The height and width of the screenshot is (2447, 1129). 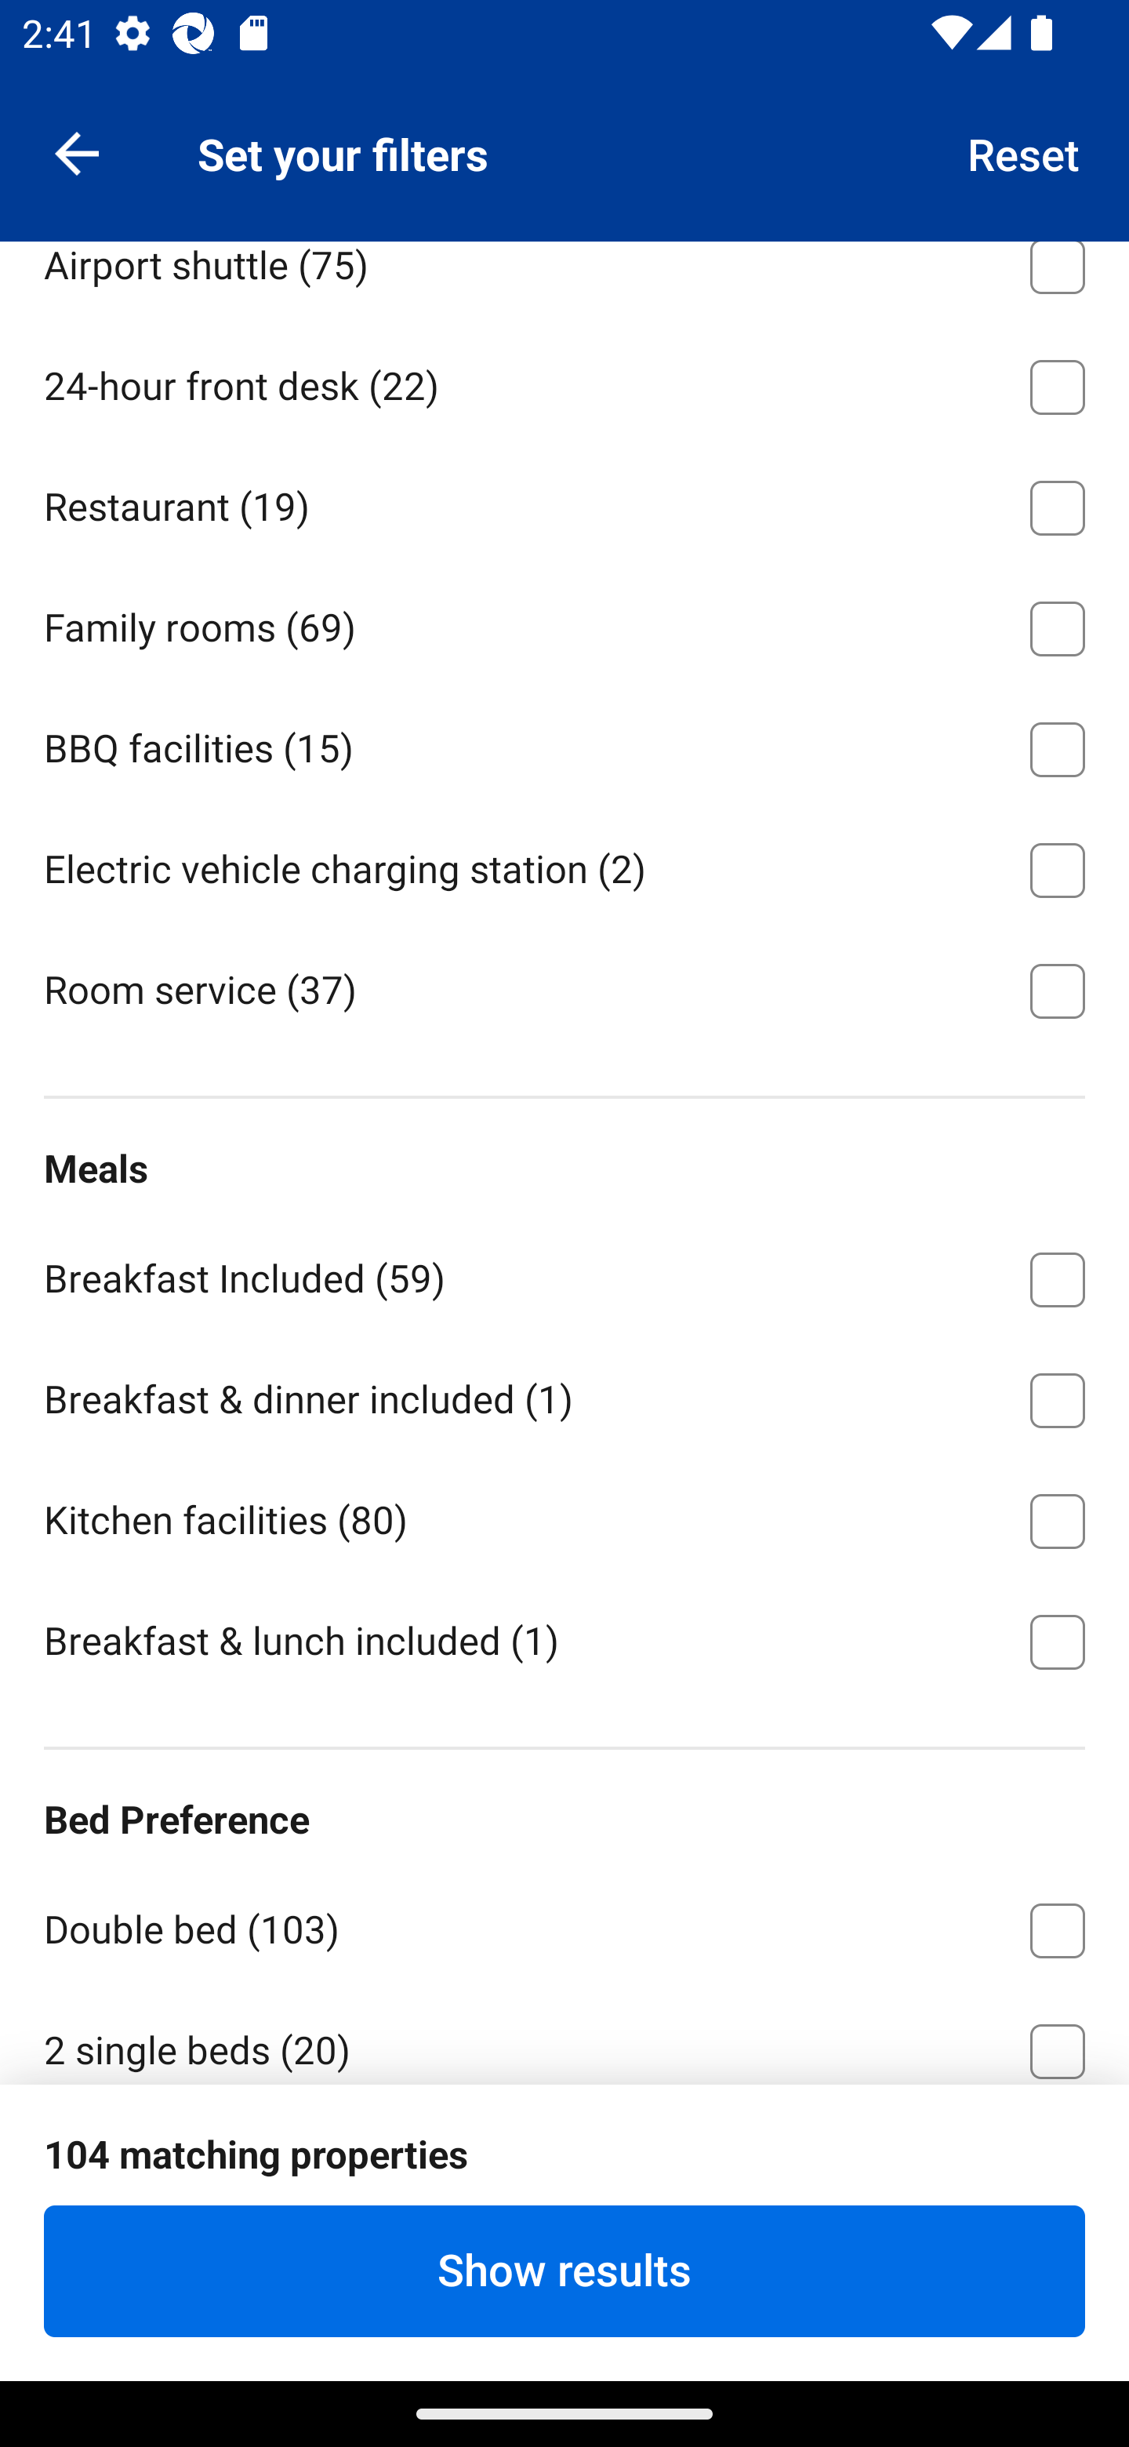 What do you see at coordinates (564, 140) in the screenshot?
I see `Airport shuttle (free) ⁦(4)` at bounding box center [564, 140].